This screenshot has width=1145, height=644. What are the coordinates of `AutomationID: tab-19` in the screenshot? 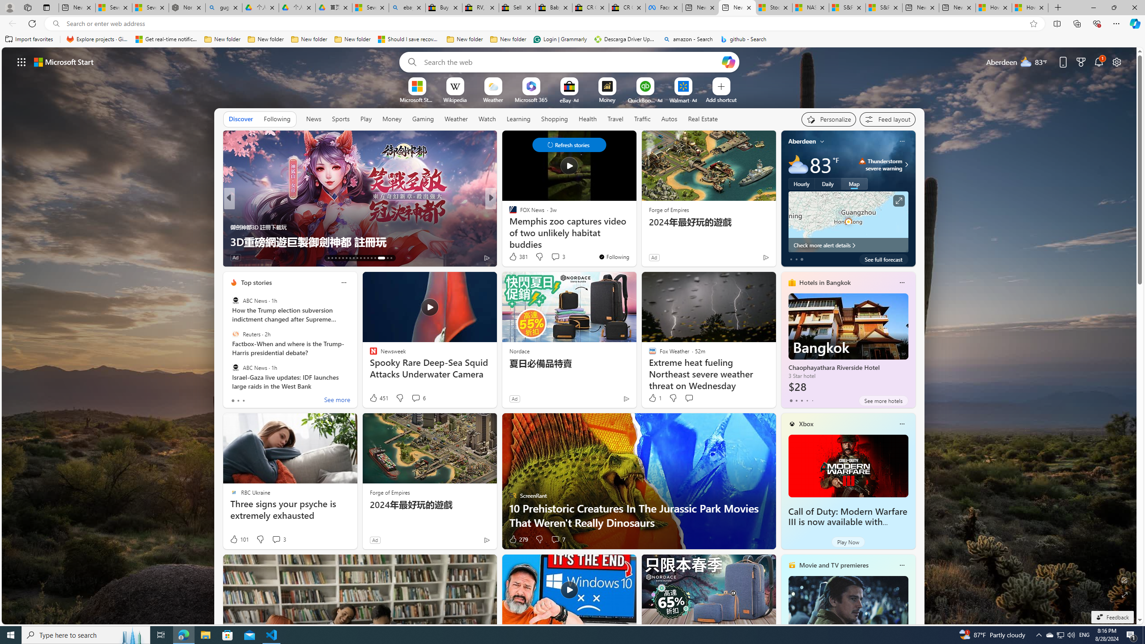 It's located at (350, 258).